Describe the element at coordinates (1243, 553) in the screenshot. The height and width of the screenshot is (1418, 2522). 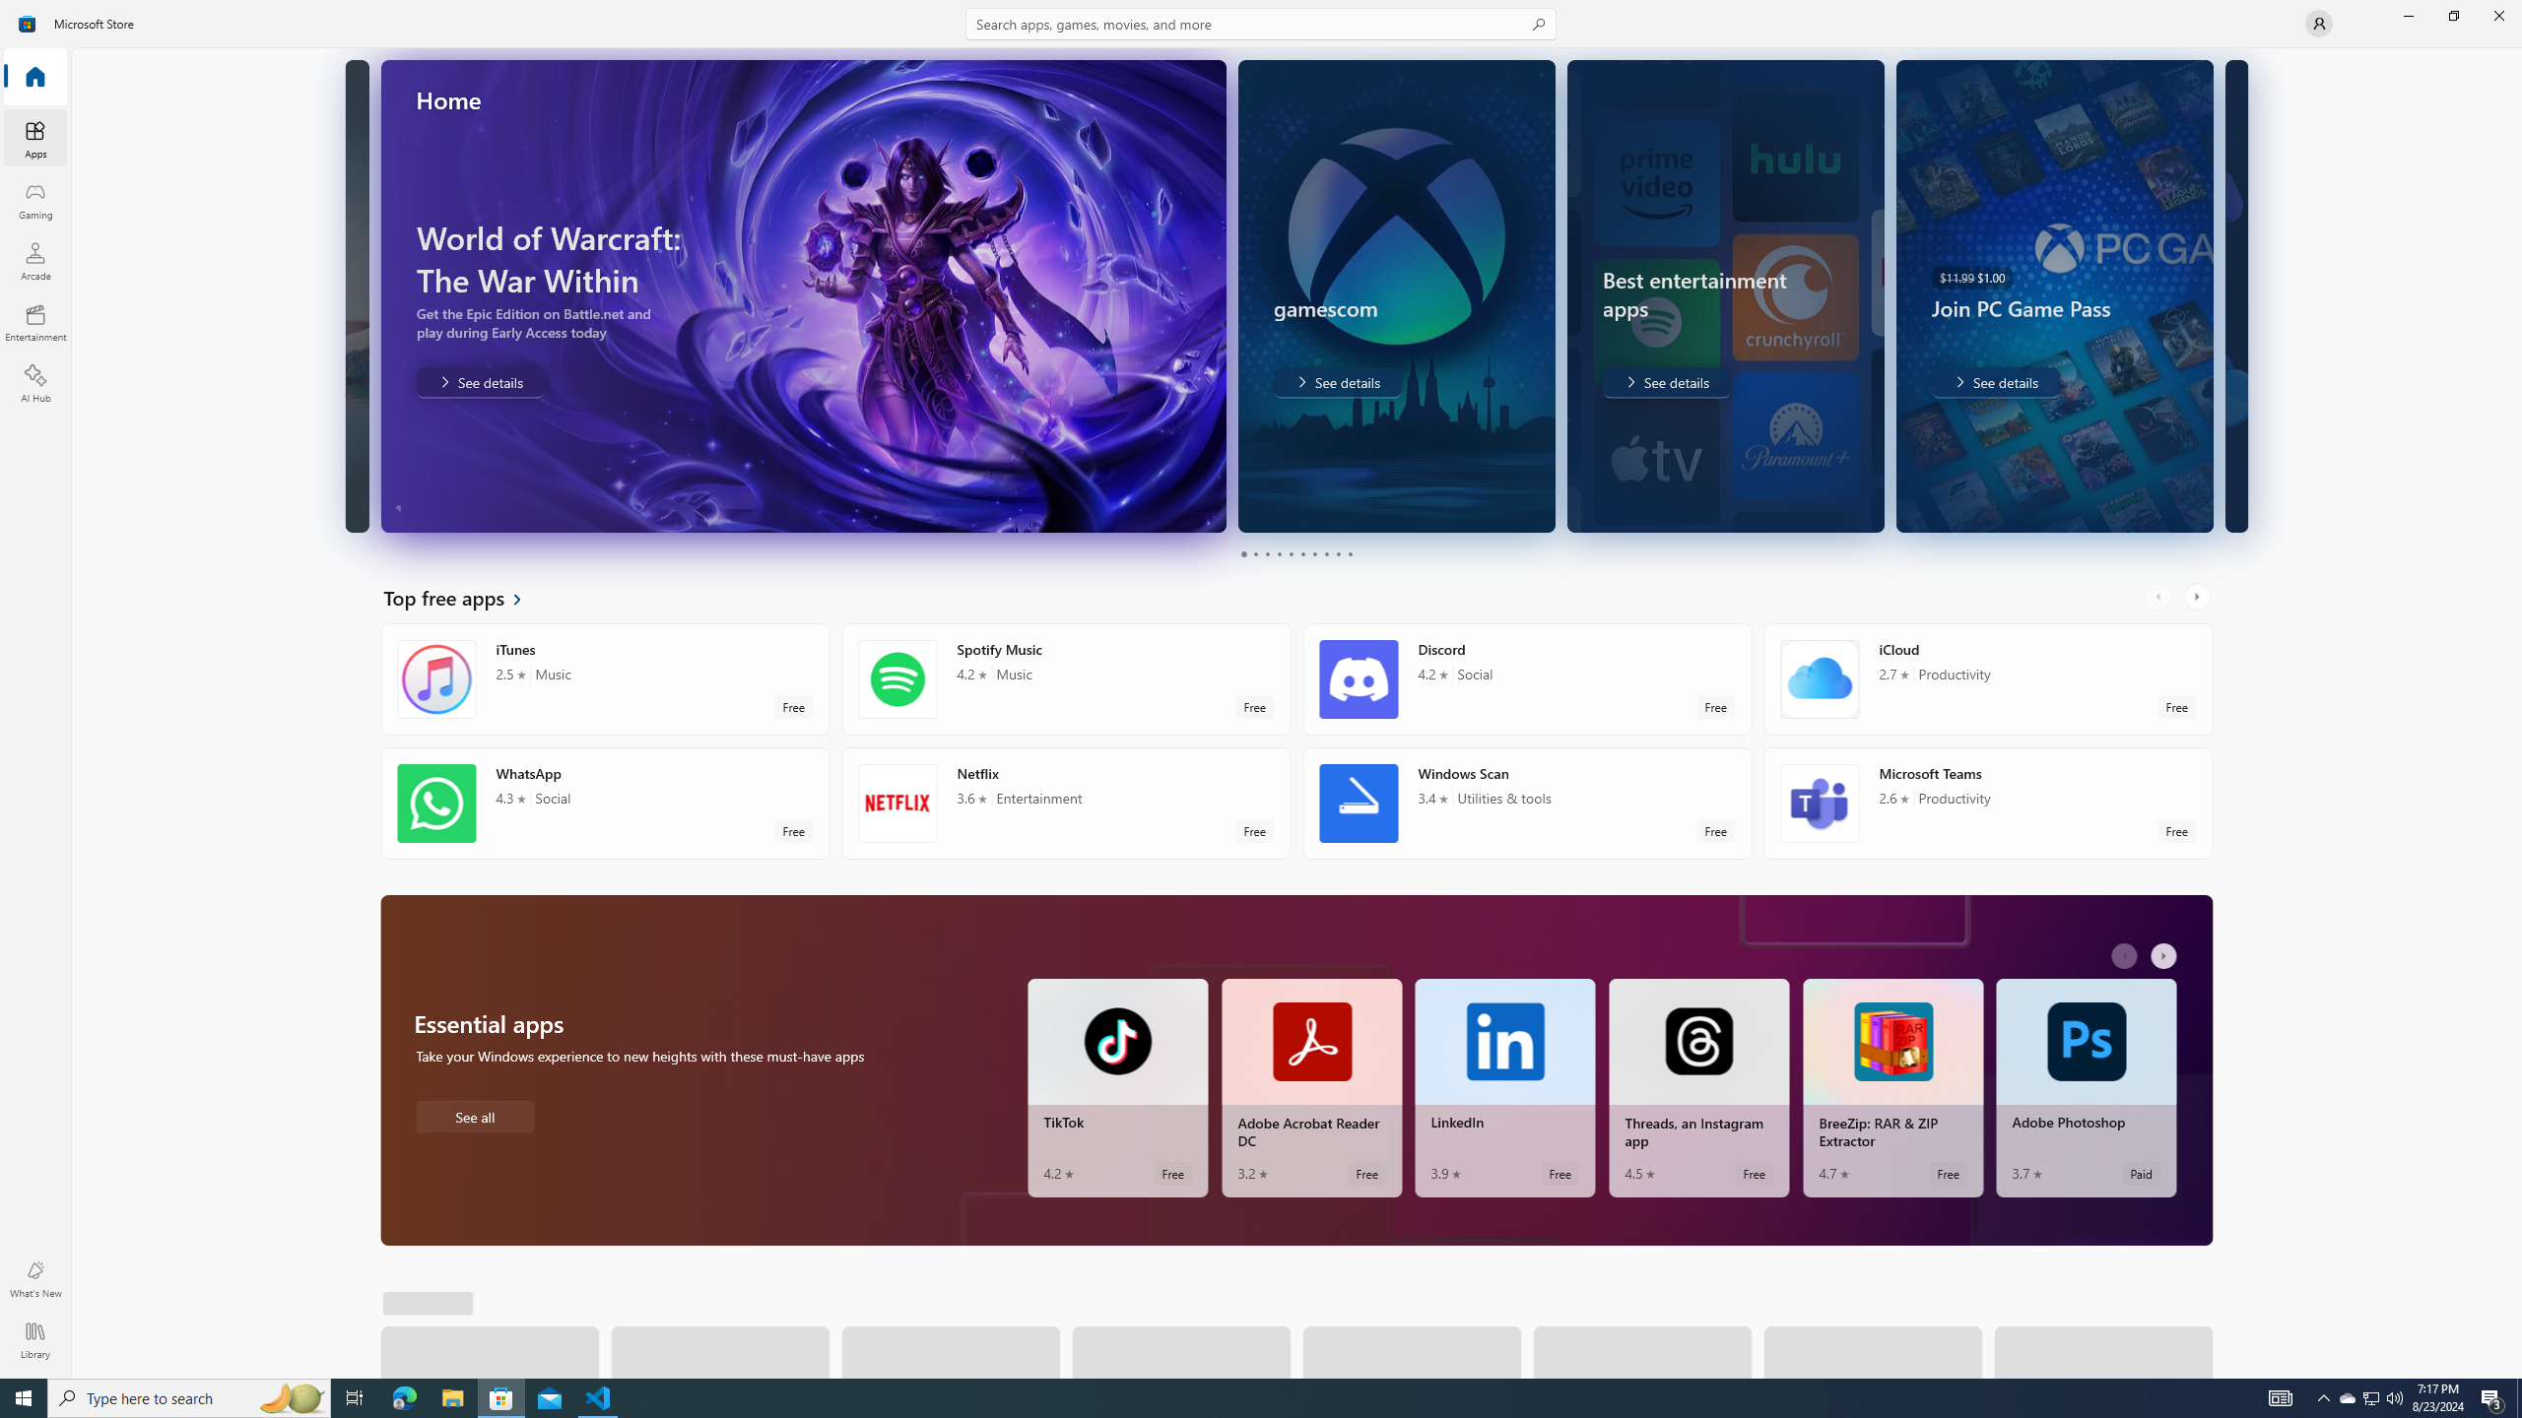
I see `Page 1` at that location.